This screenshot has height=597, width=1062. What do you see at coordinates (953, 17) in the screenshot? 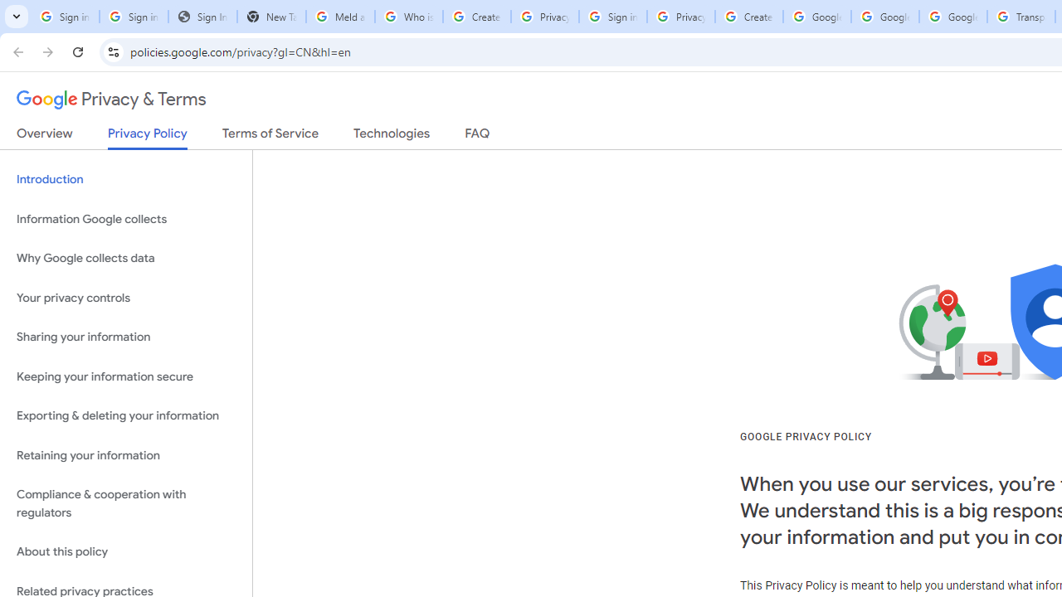
I see `Google Account` at bounding box center [953, 17].